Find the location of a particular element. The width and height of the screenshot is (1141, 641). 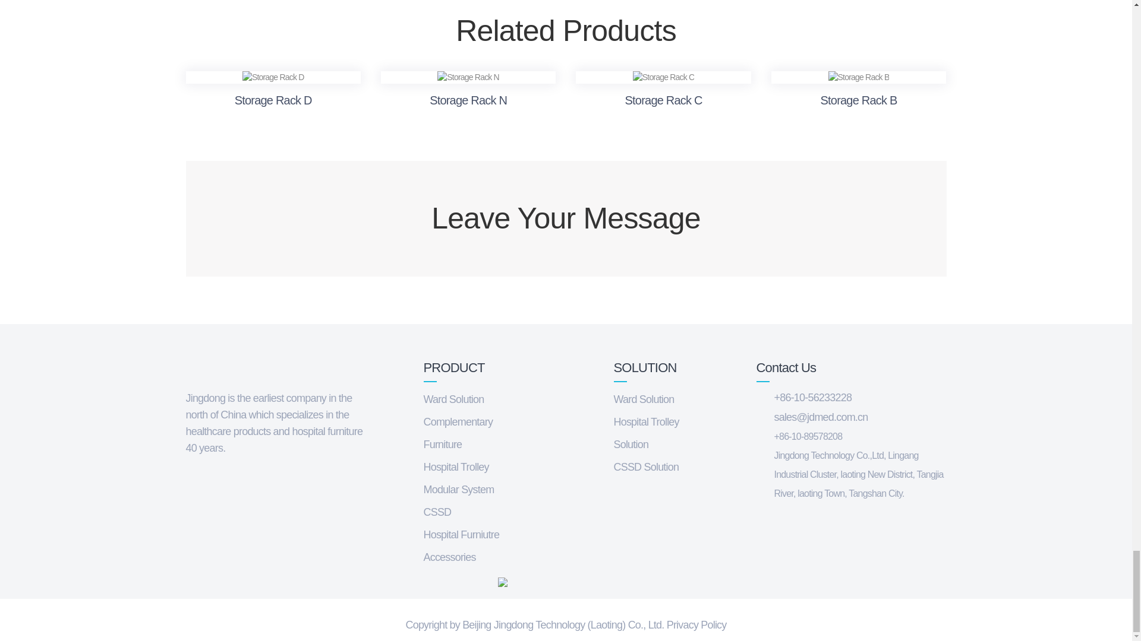

Storage Rack B is located at coordinates (859, 77).